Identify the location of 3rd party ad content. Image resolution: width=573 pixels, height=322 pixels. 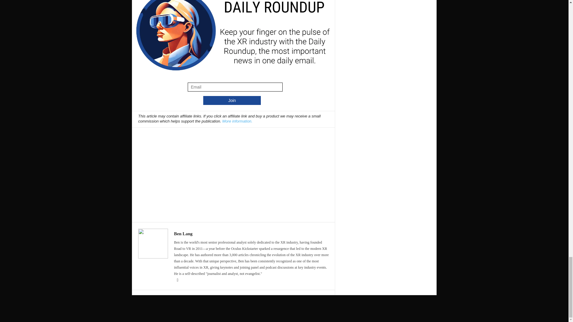
(234, 172).